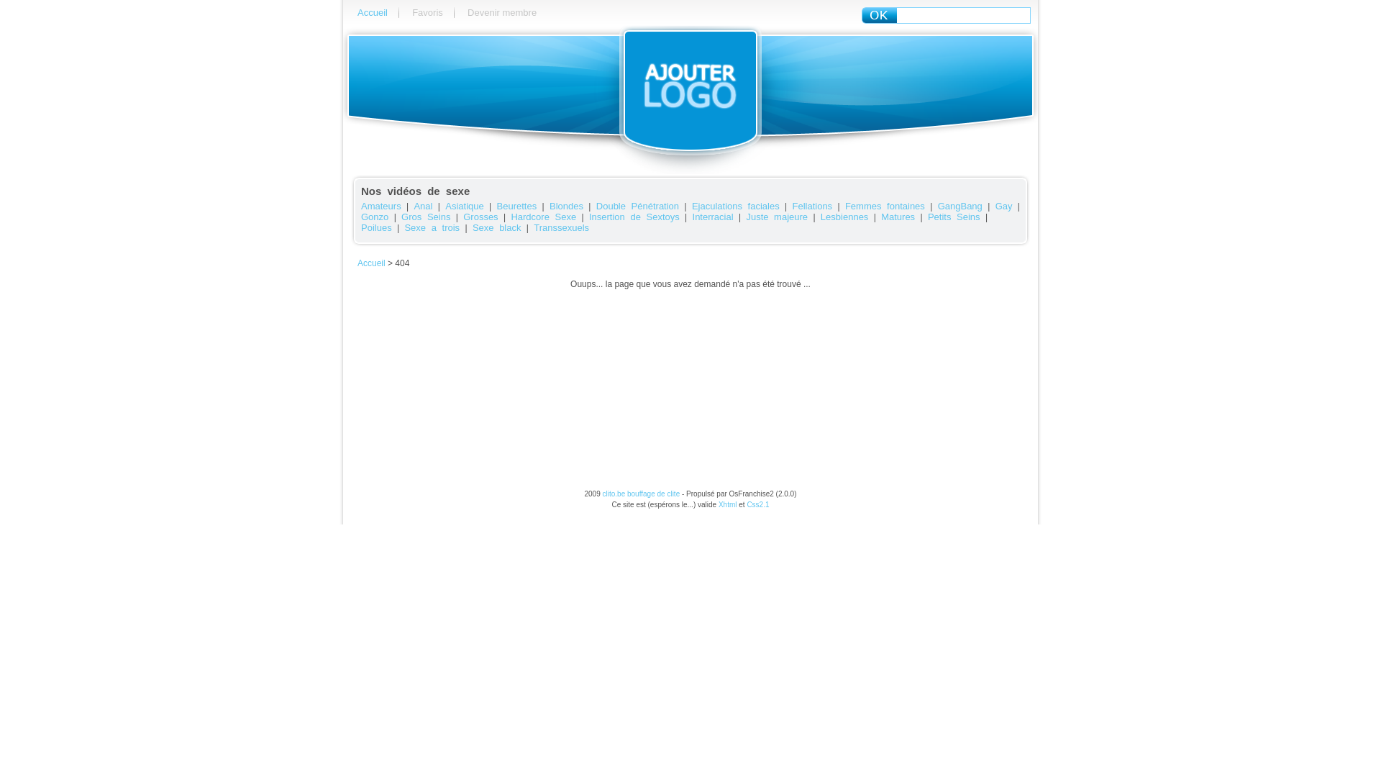 Image resolution: width=1381 pixels, height=777 pixels. What do you see at coordinates (777, 217) in the screenshot?
I see `Juste majeure` at bounding box center [777, 217].